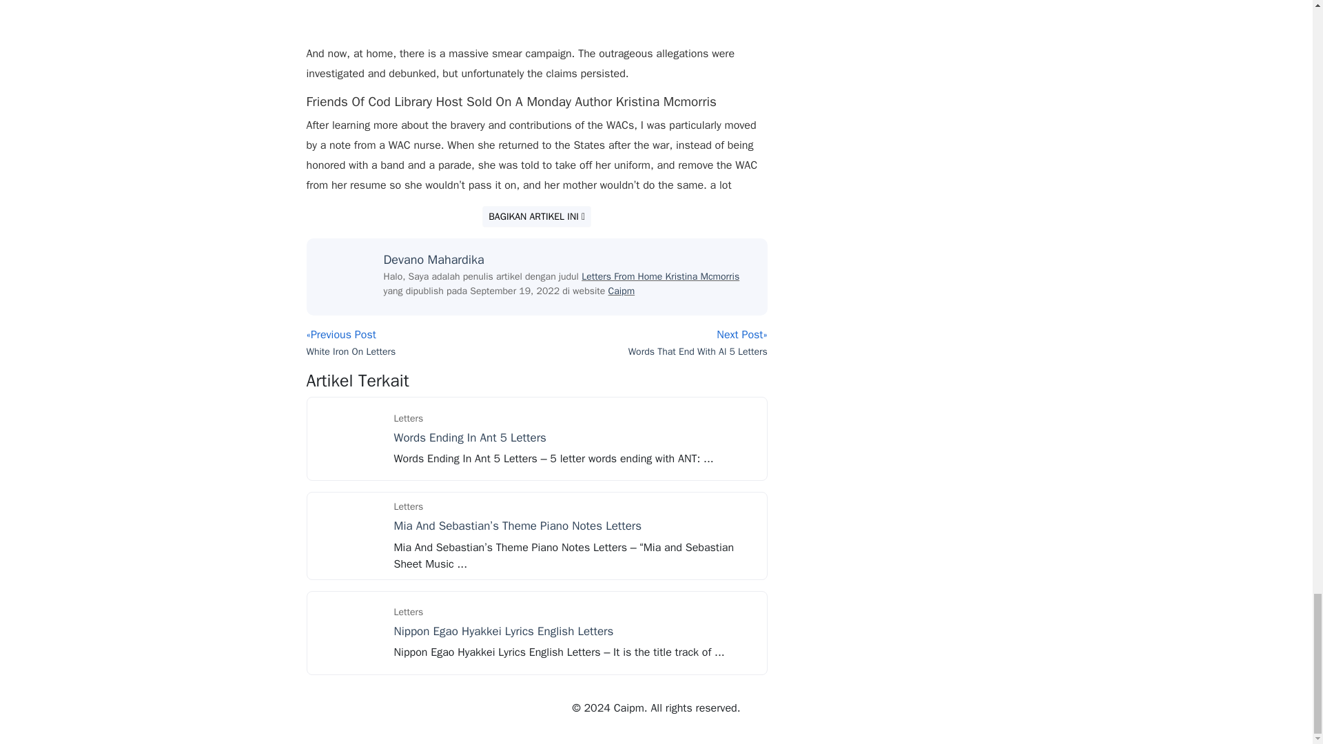 This screenshot has width=1323, height=744. Describe the element at coordinates (349, 438) in the screenshot. I see `Words Ending In Ant 5 Letters` at that location.